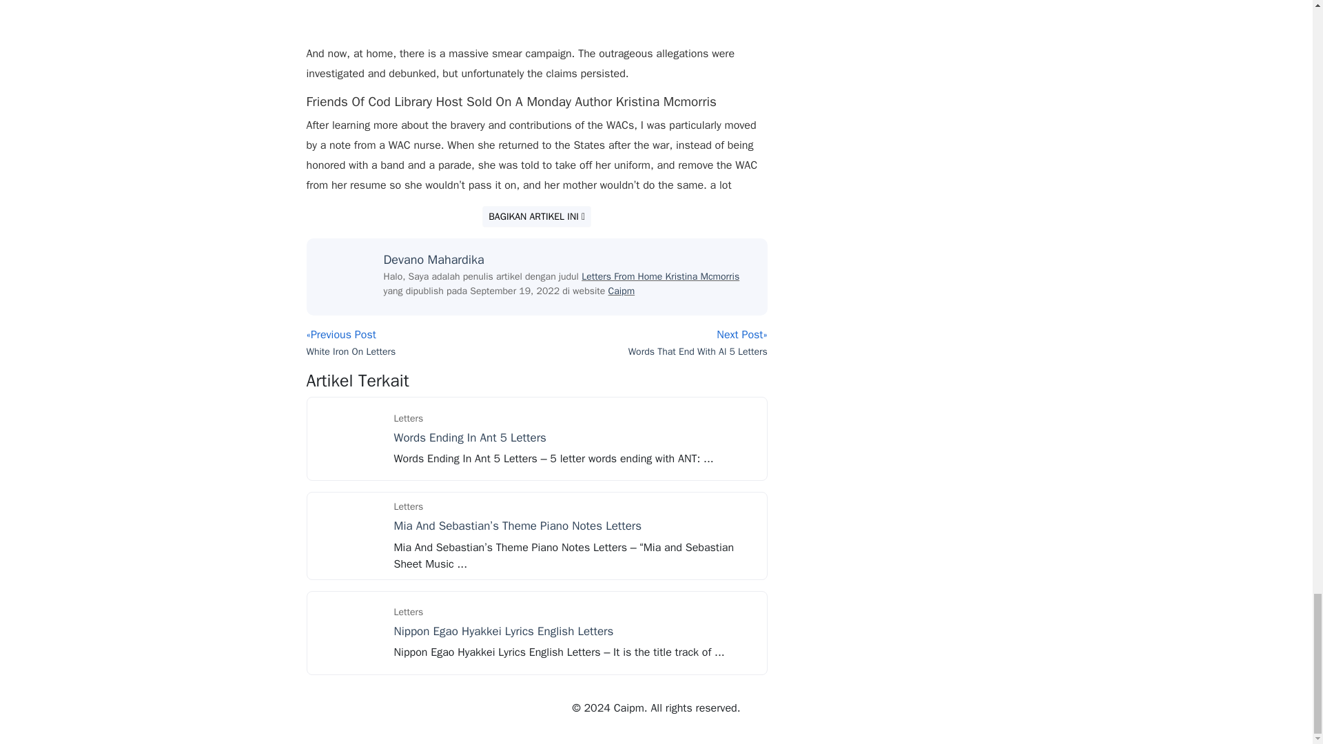 This screenshot has width=1323, height=744. Describe the element at coordinates (349, 438) in the screenshot. I see `Words Ending In Ant 5 Letters` at that location.